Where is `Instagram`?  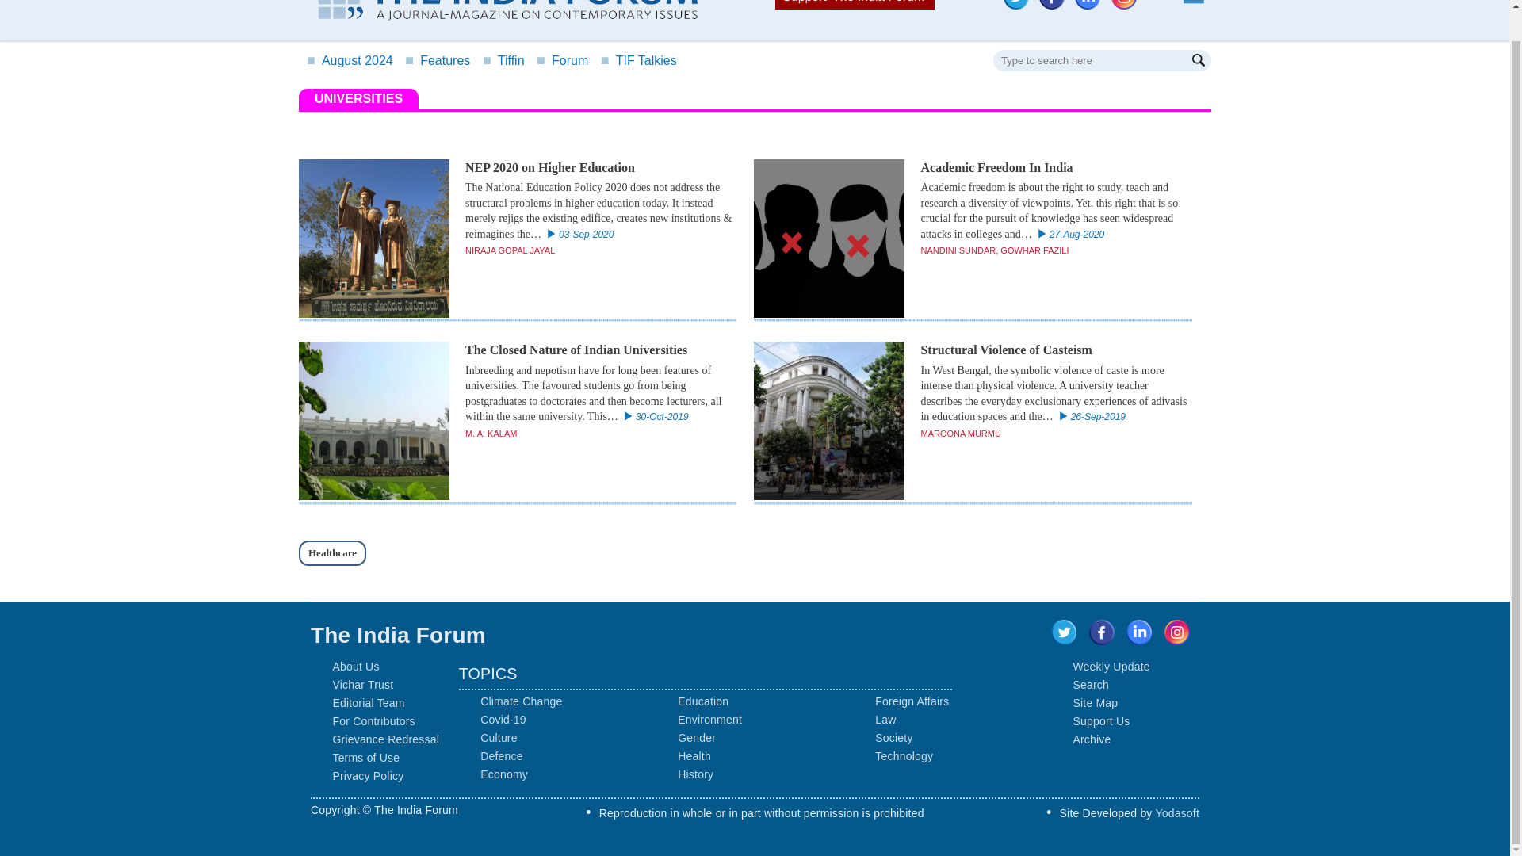 Instagram is located at coordinates (1124, 5).